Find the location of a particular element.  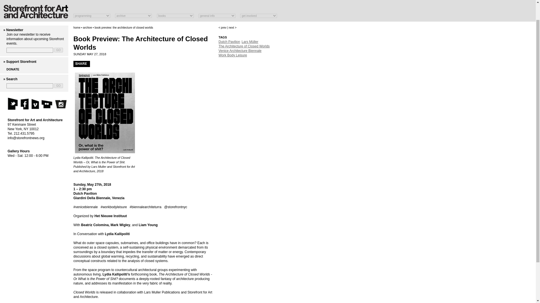

Work Body Leisure is located at coordinates (233, 55).